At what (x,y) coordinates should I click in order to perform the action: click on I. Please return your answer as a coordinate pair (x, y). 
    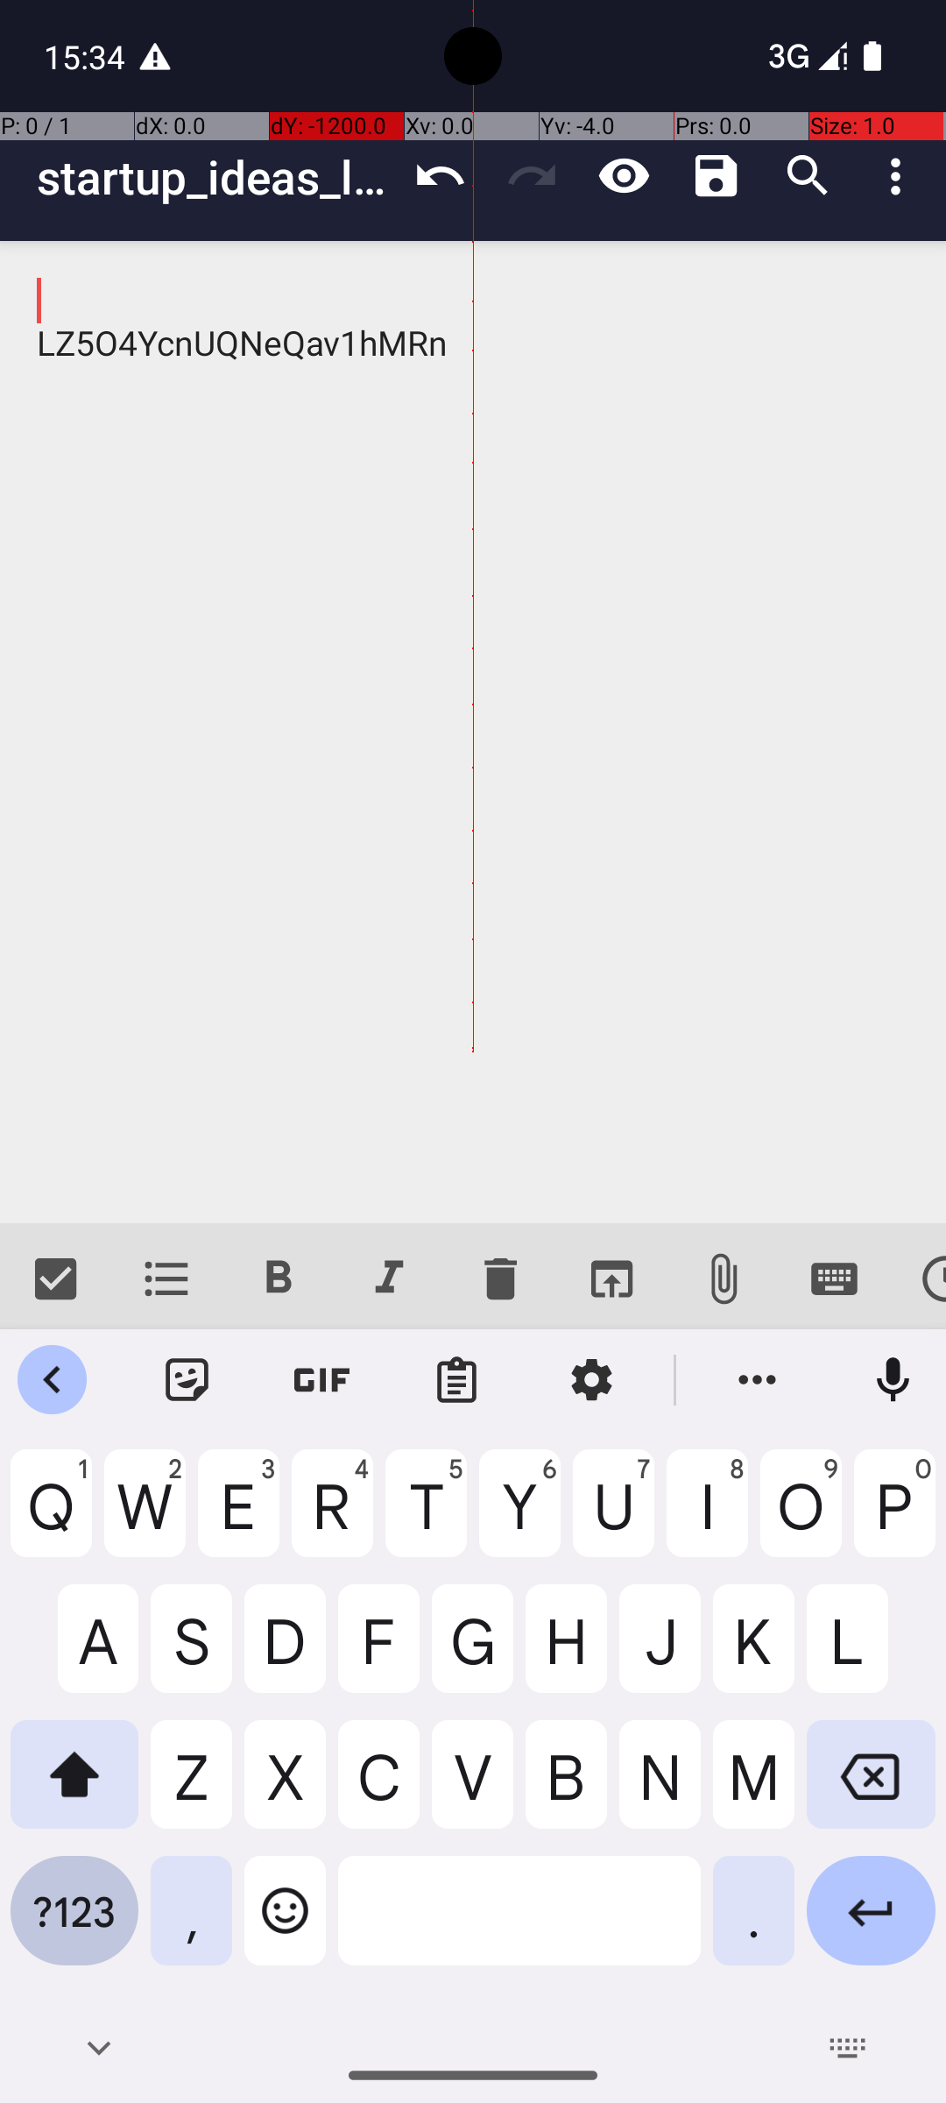
    Looking at the image, I should click on (708, 1517).